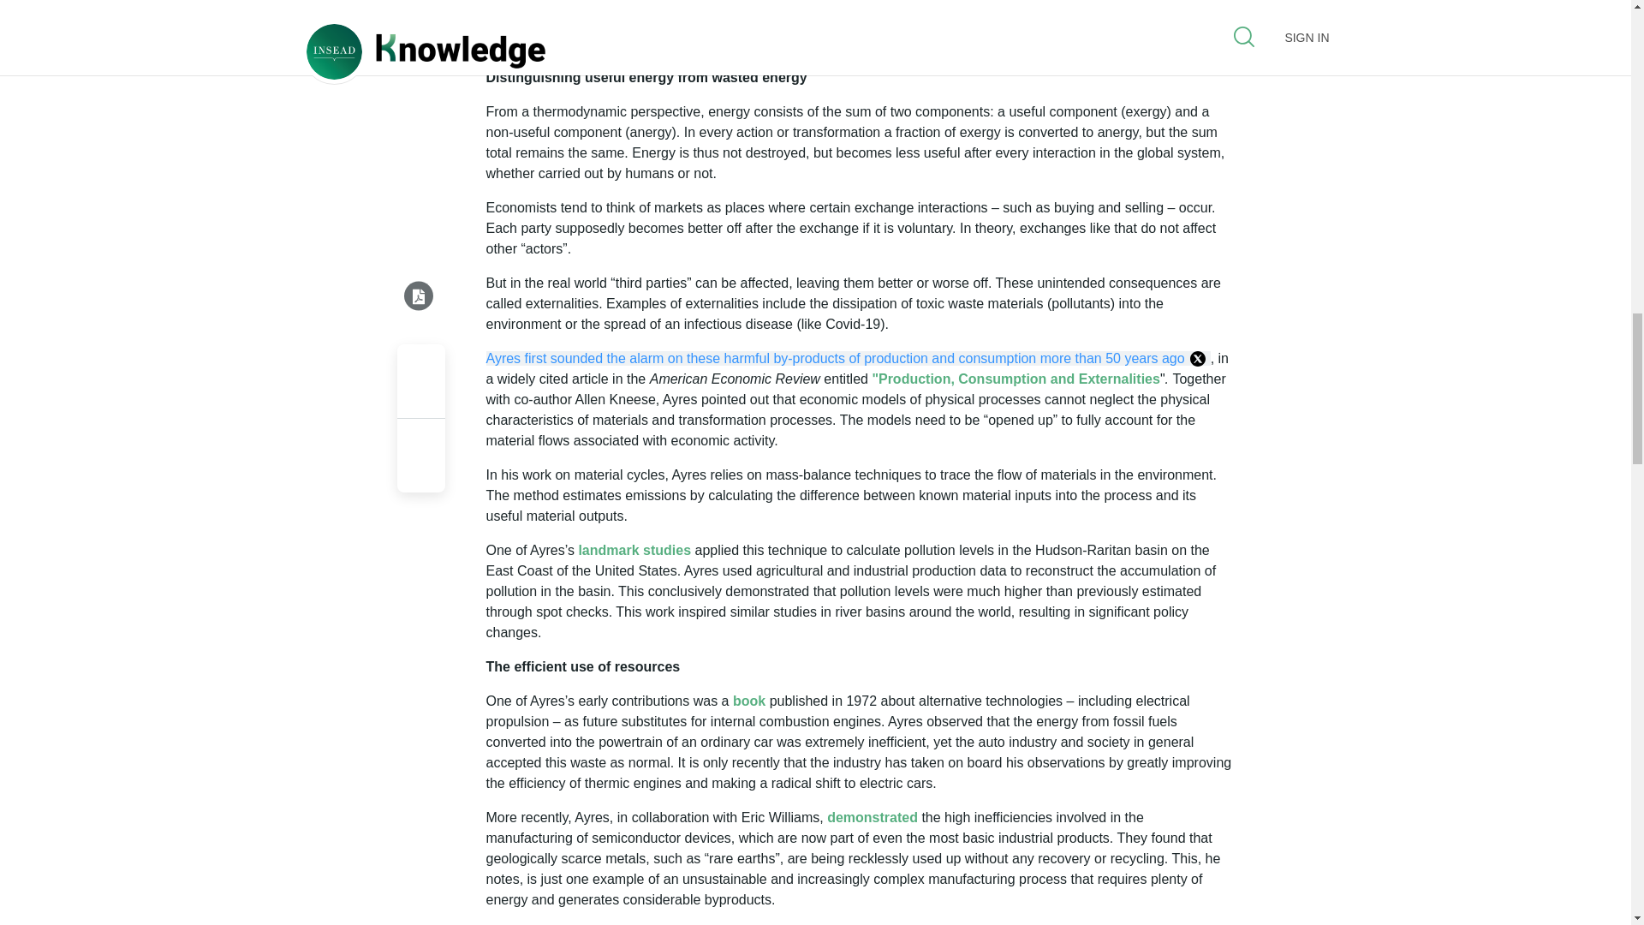  I want to click on landmark studies, so click(634, 550).